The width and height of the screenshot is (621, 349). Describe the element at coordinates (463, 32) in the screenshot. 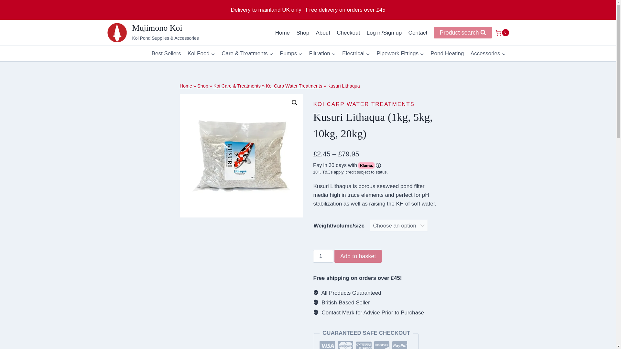

I see `Product search` at that location.